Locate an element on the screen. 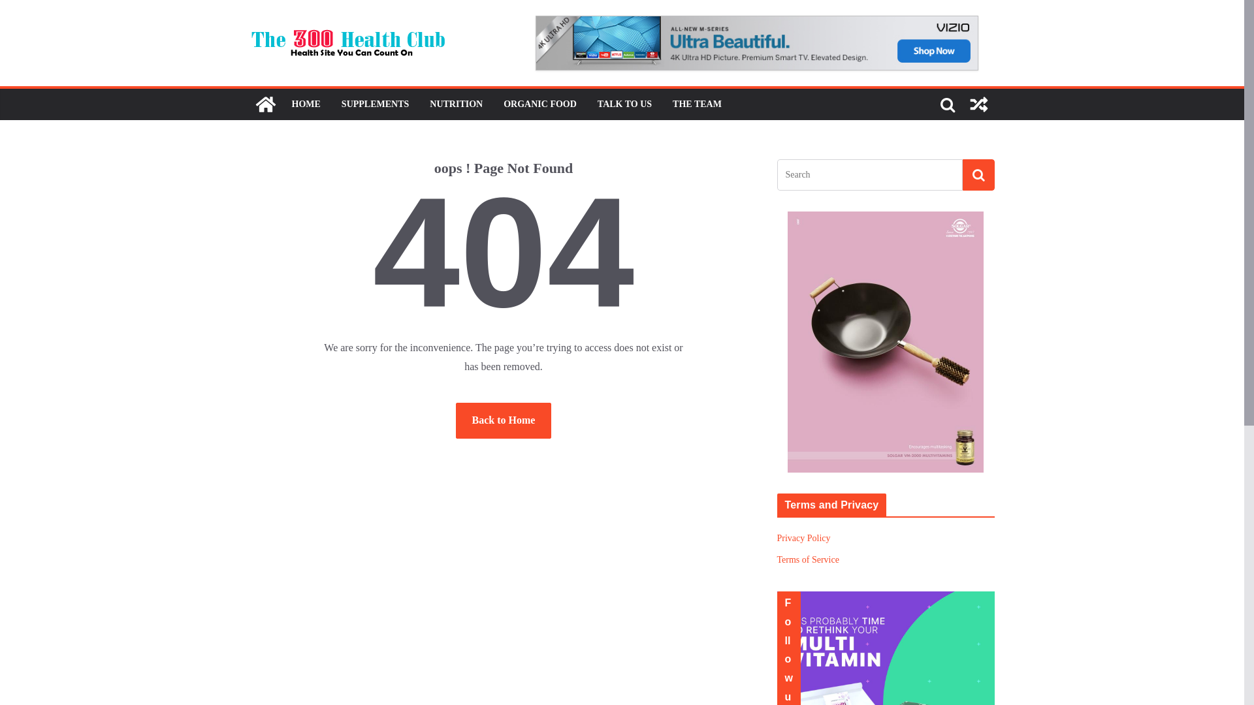 The height and width of the screenshot is (705, 1254). Terms of Service is located at coordinates (809, 560).